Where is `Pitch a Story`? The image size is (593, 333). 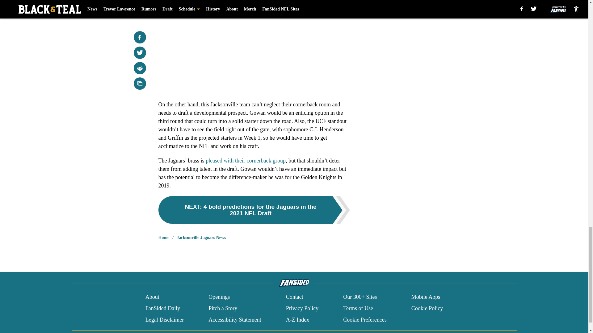
Pitch a Story is located at coordinates (223, 308).